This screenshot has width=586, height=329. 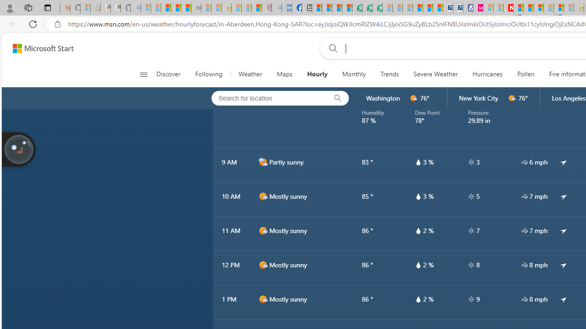 I want to click on Trends, so click(x=389, y=74).